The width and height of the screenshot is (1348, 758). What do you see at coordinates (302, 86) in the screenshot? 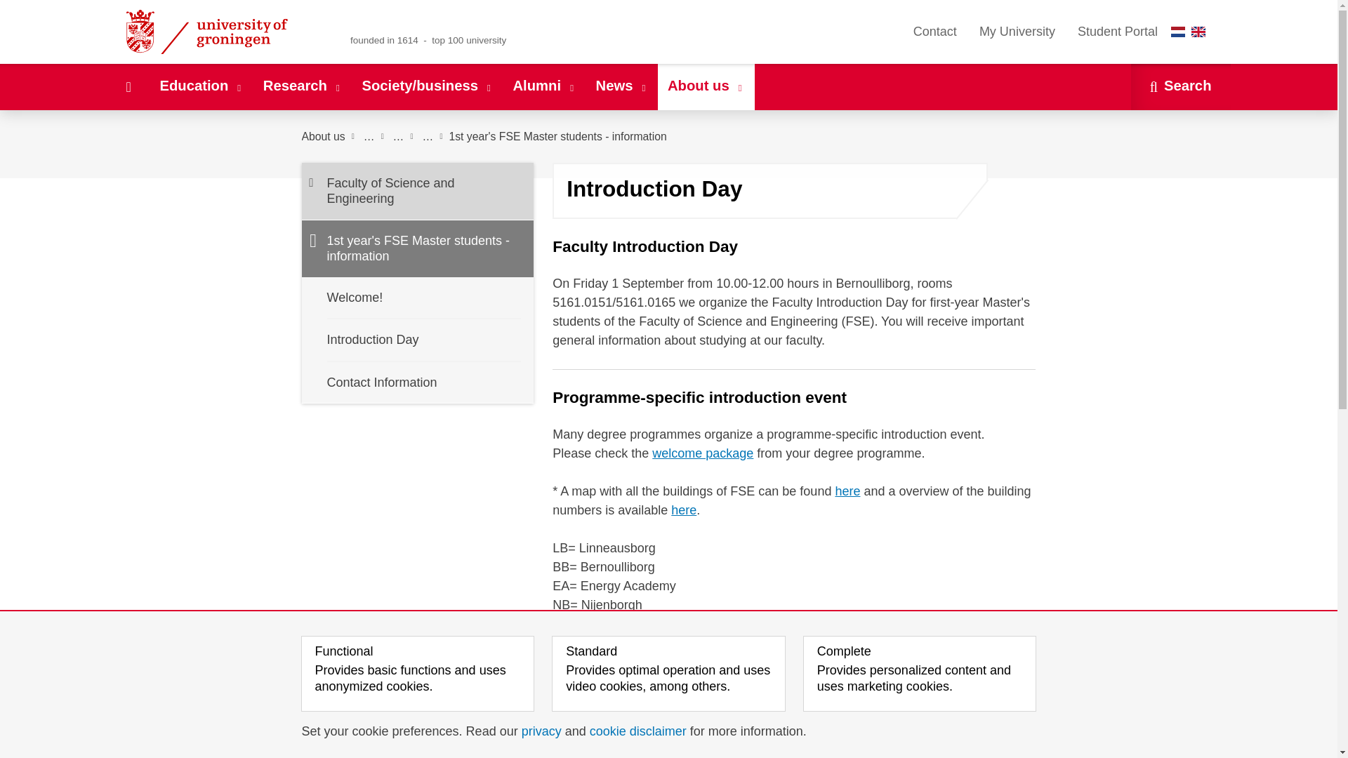
I see `Research` at bounding box center [302, 86].